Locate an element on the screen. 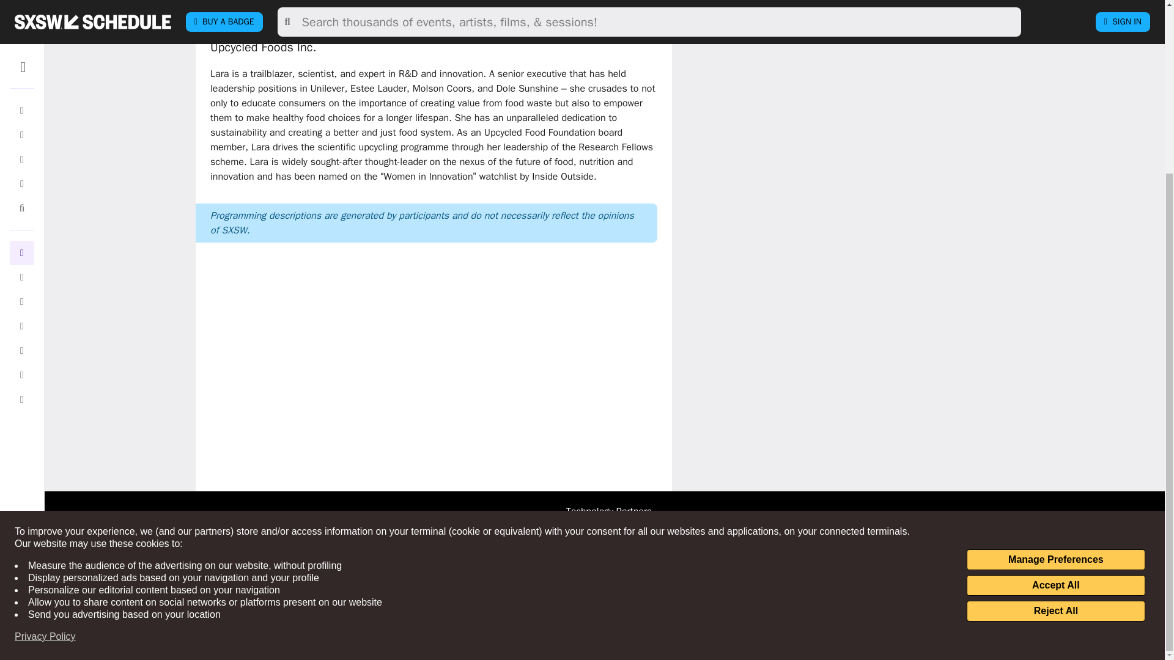 The image size is (1174, 660). Manage Preferences is located at coordinates (1055, 332).